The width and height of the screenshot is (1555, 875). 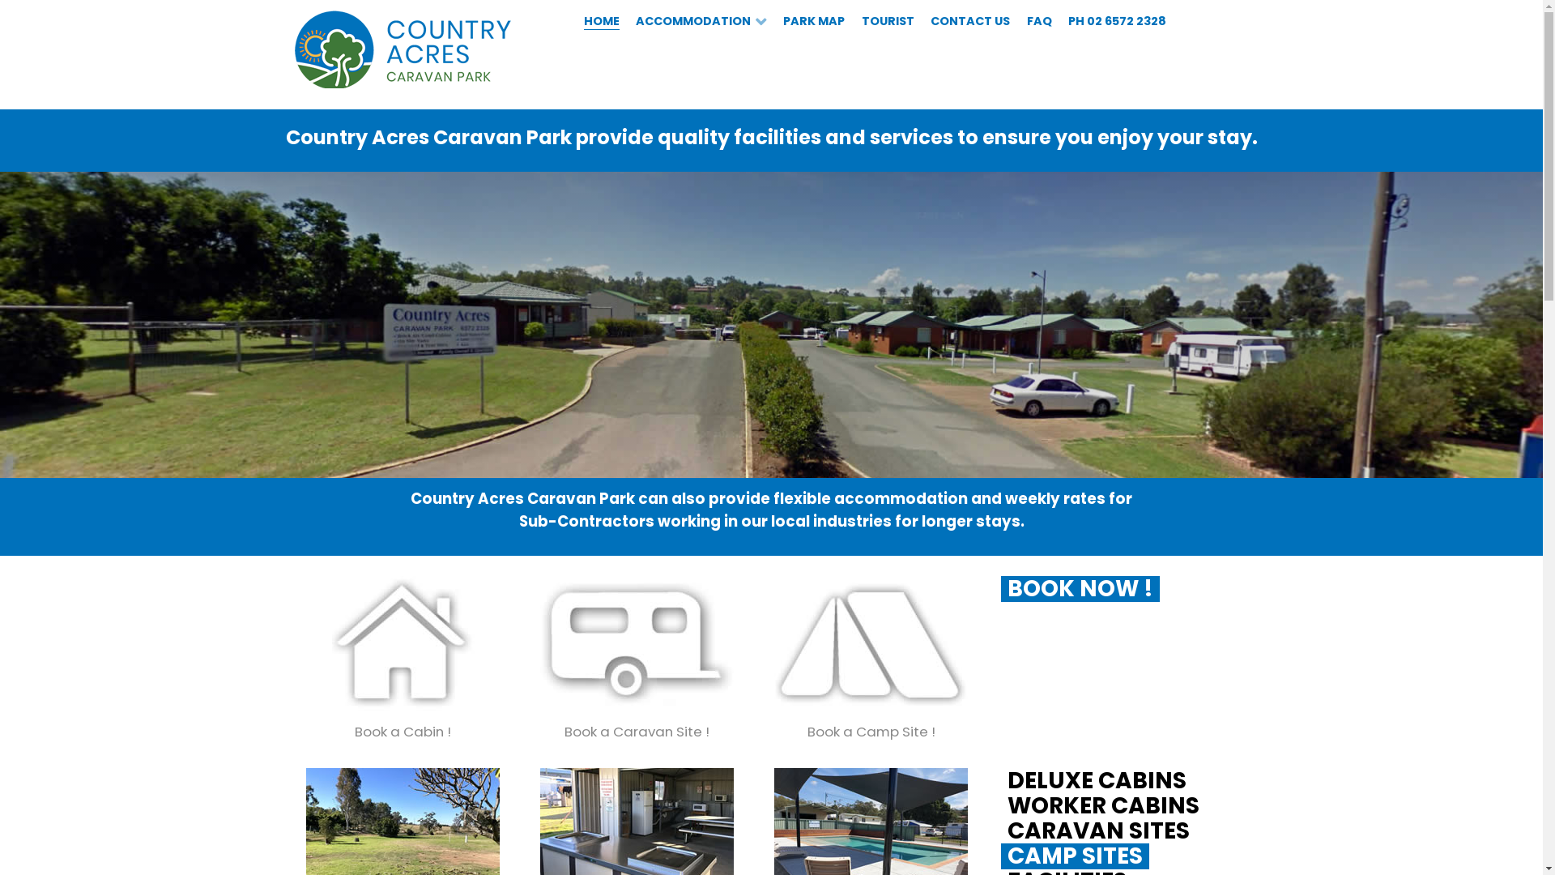 I want to click on PARK MAP, so click(x=813, y=21).